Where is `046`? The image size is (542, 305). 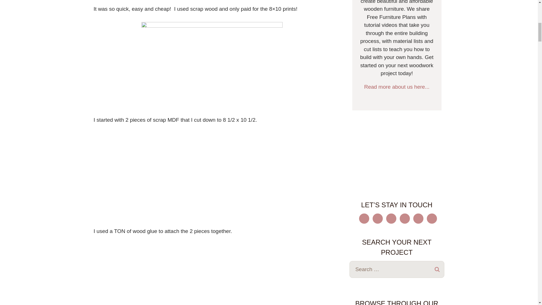 046 is located at coordinates (212, 180).